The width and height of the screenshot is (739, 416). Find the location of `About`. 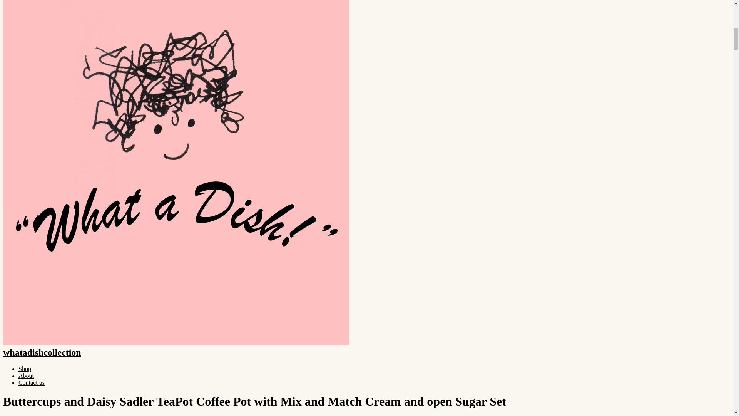

About is located at coordinates (26, 375).